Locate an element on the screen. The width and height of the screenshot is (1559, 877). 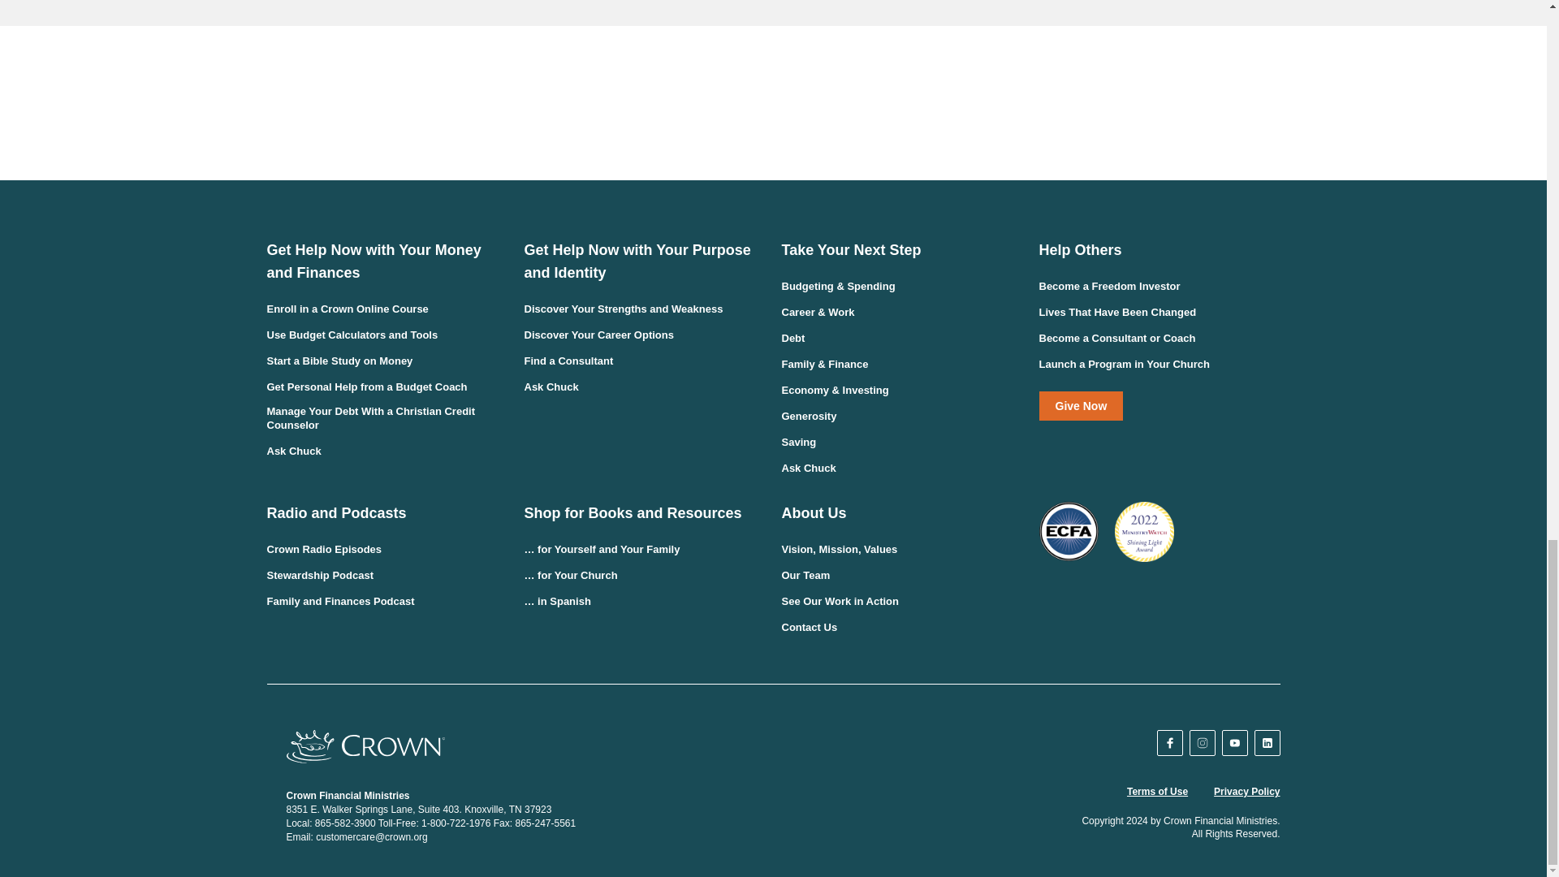
Icon Youtube is located at coordinates (1235, 743).